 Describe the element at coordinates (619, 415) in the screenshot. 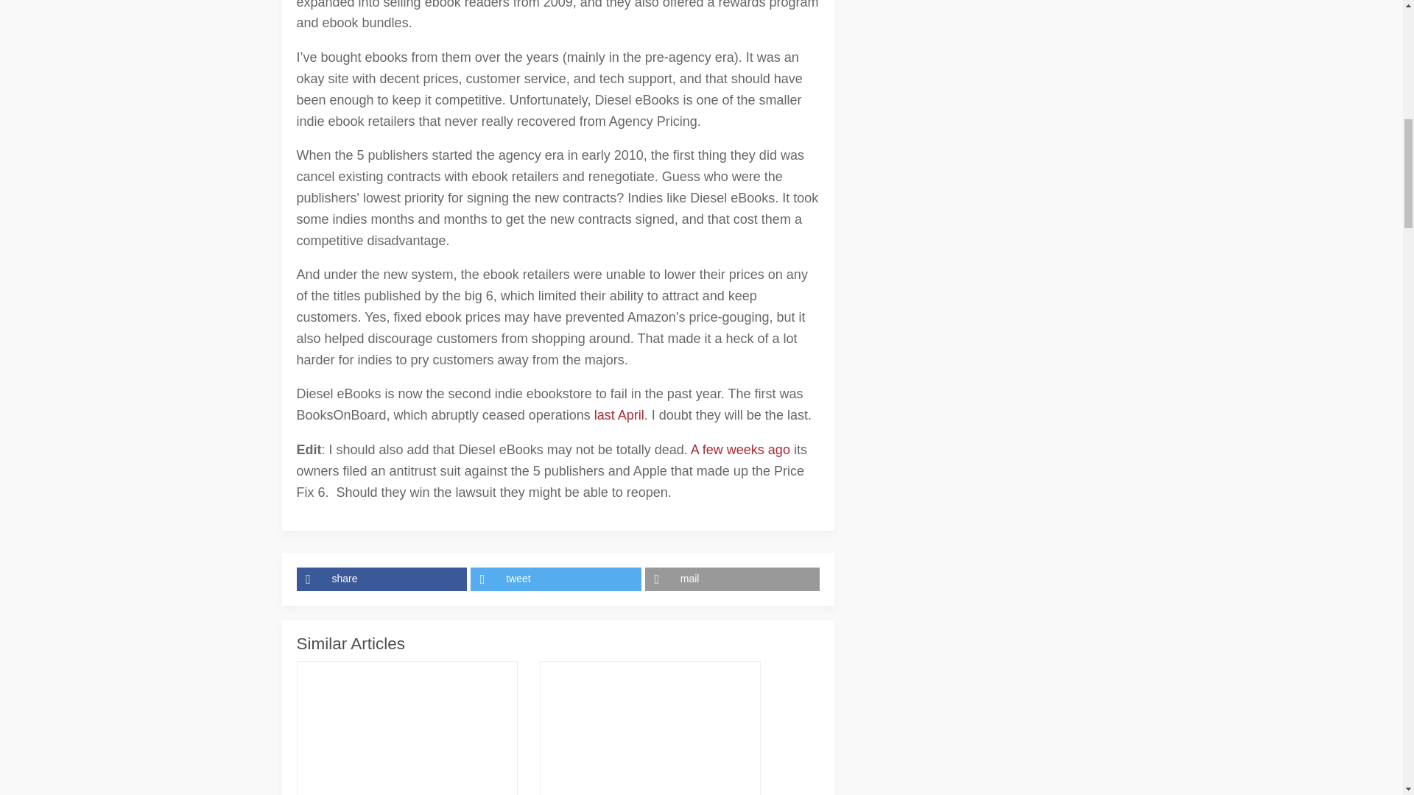

I see `last April` at that location.